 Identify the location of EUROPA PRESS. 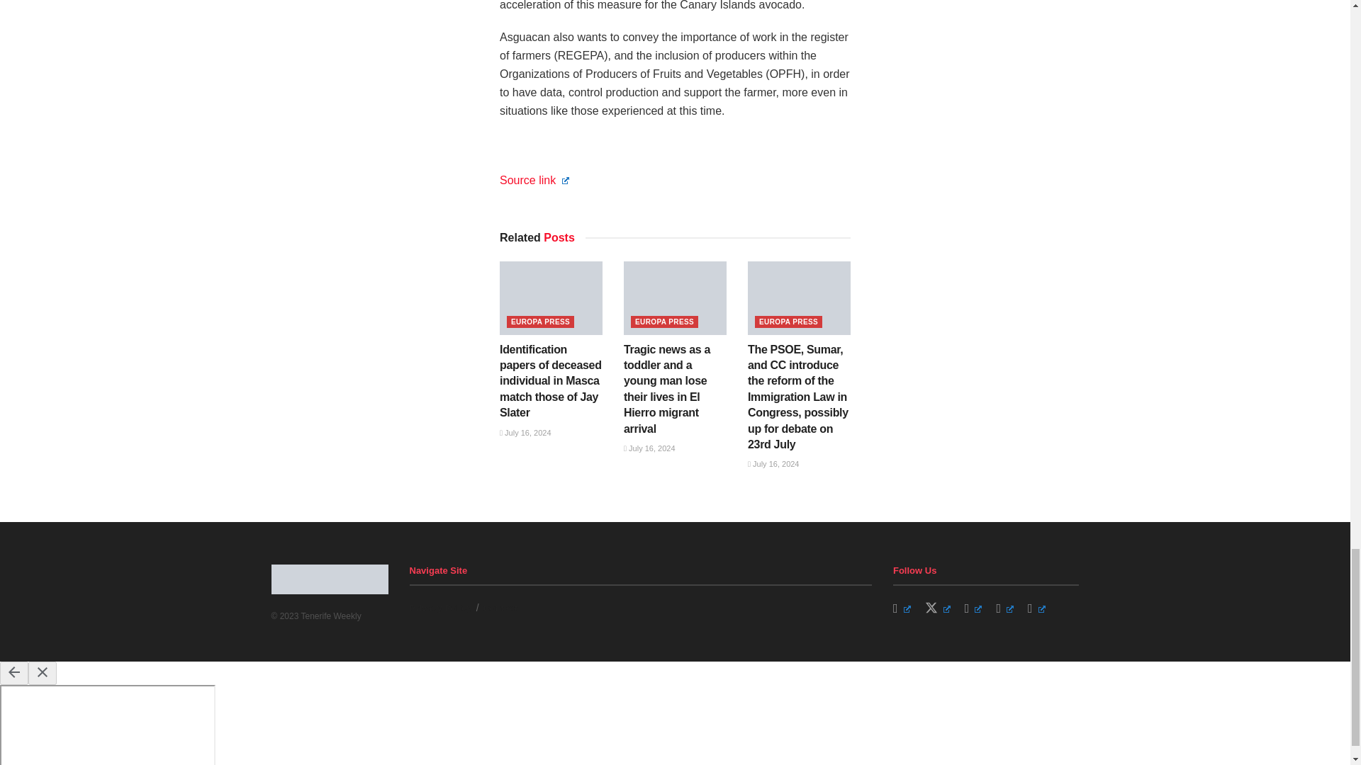
(540, 322).